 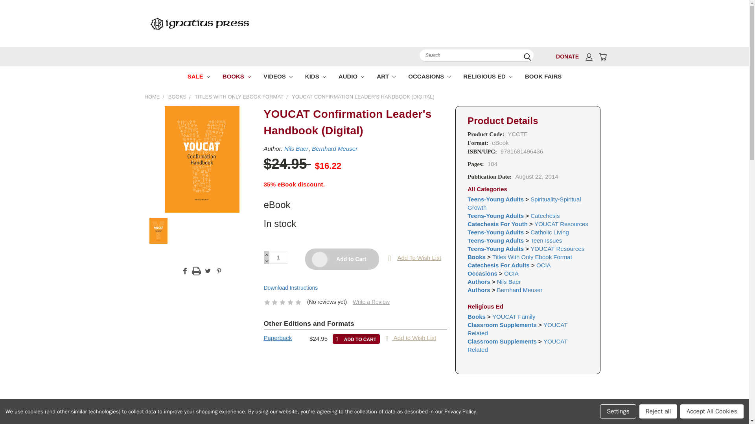 I want to click on Submit Search, so click(x=527, y=57).